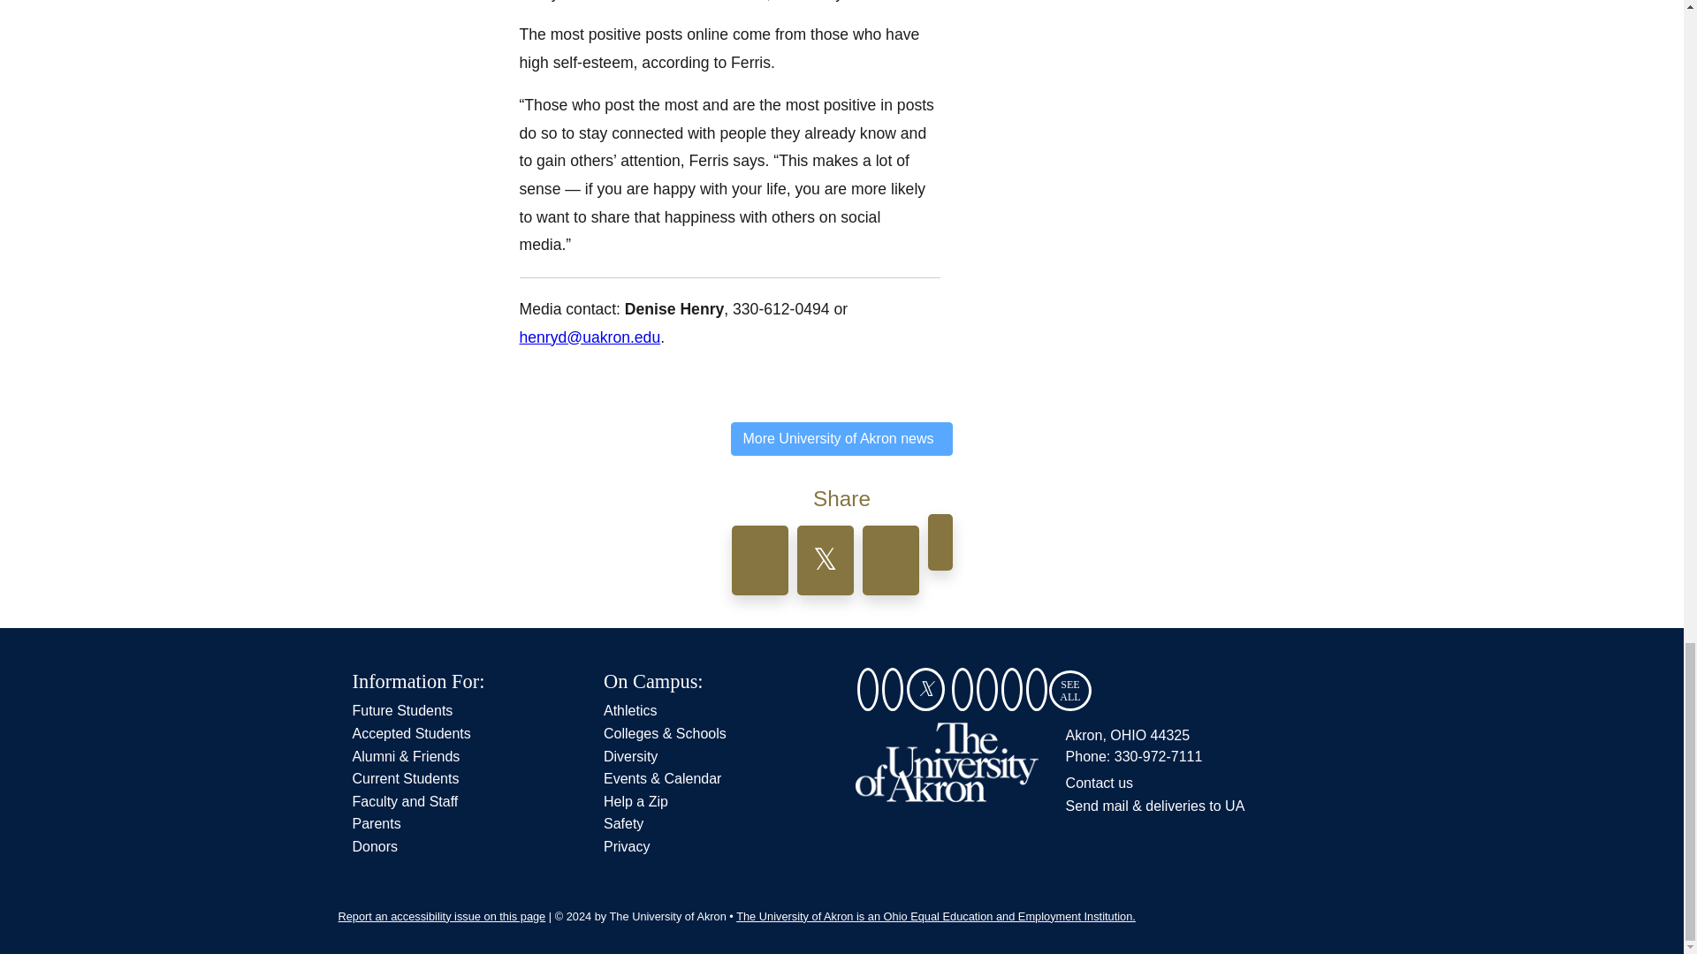  Describe the element at coordinates (841, 439) in the screenshot. I see `More University of Akron news` at that location.